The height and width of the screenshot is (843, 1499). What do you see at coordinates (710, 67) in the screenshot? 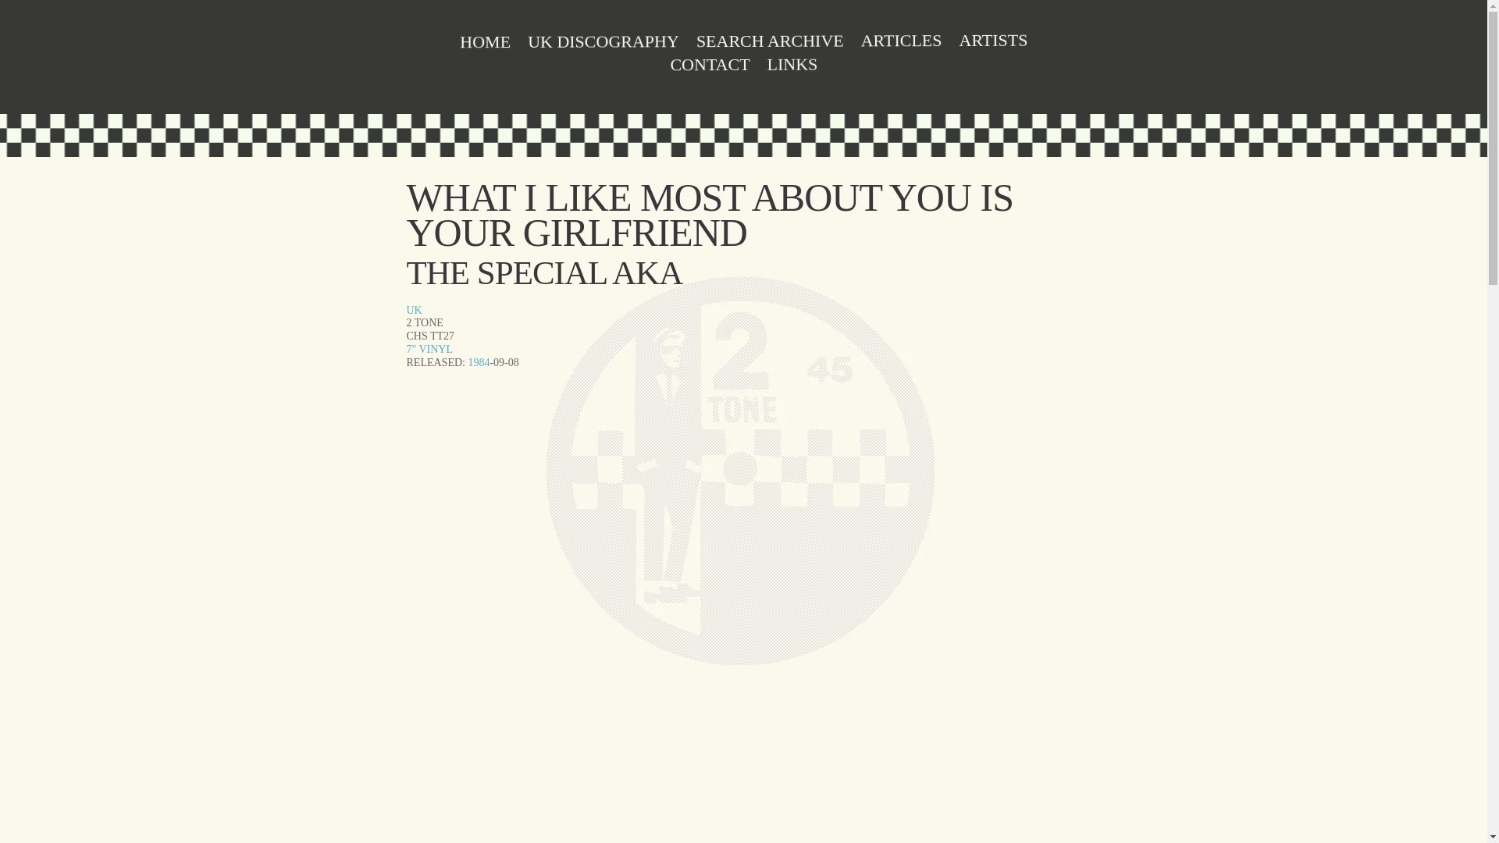
I see `CONTACT` at bounding box center [710, 67].